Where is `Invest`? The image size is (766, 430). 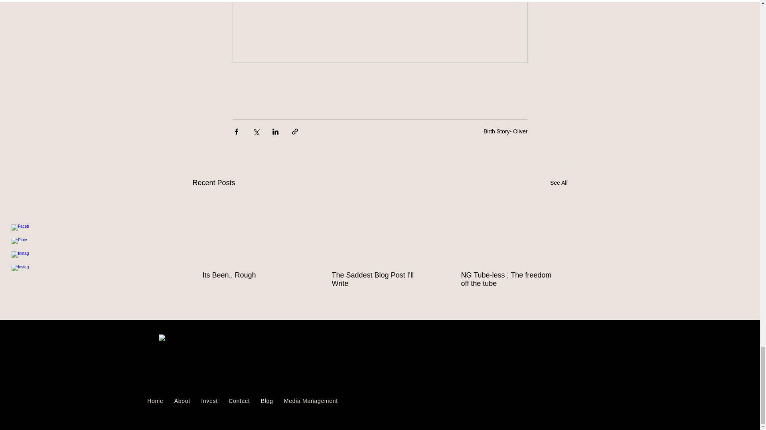 Invest is located at coordinates (243, 401).